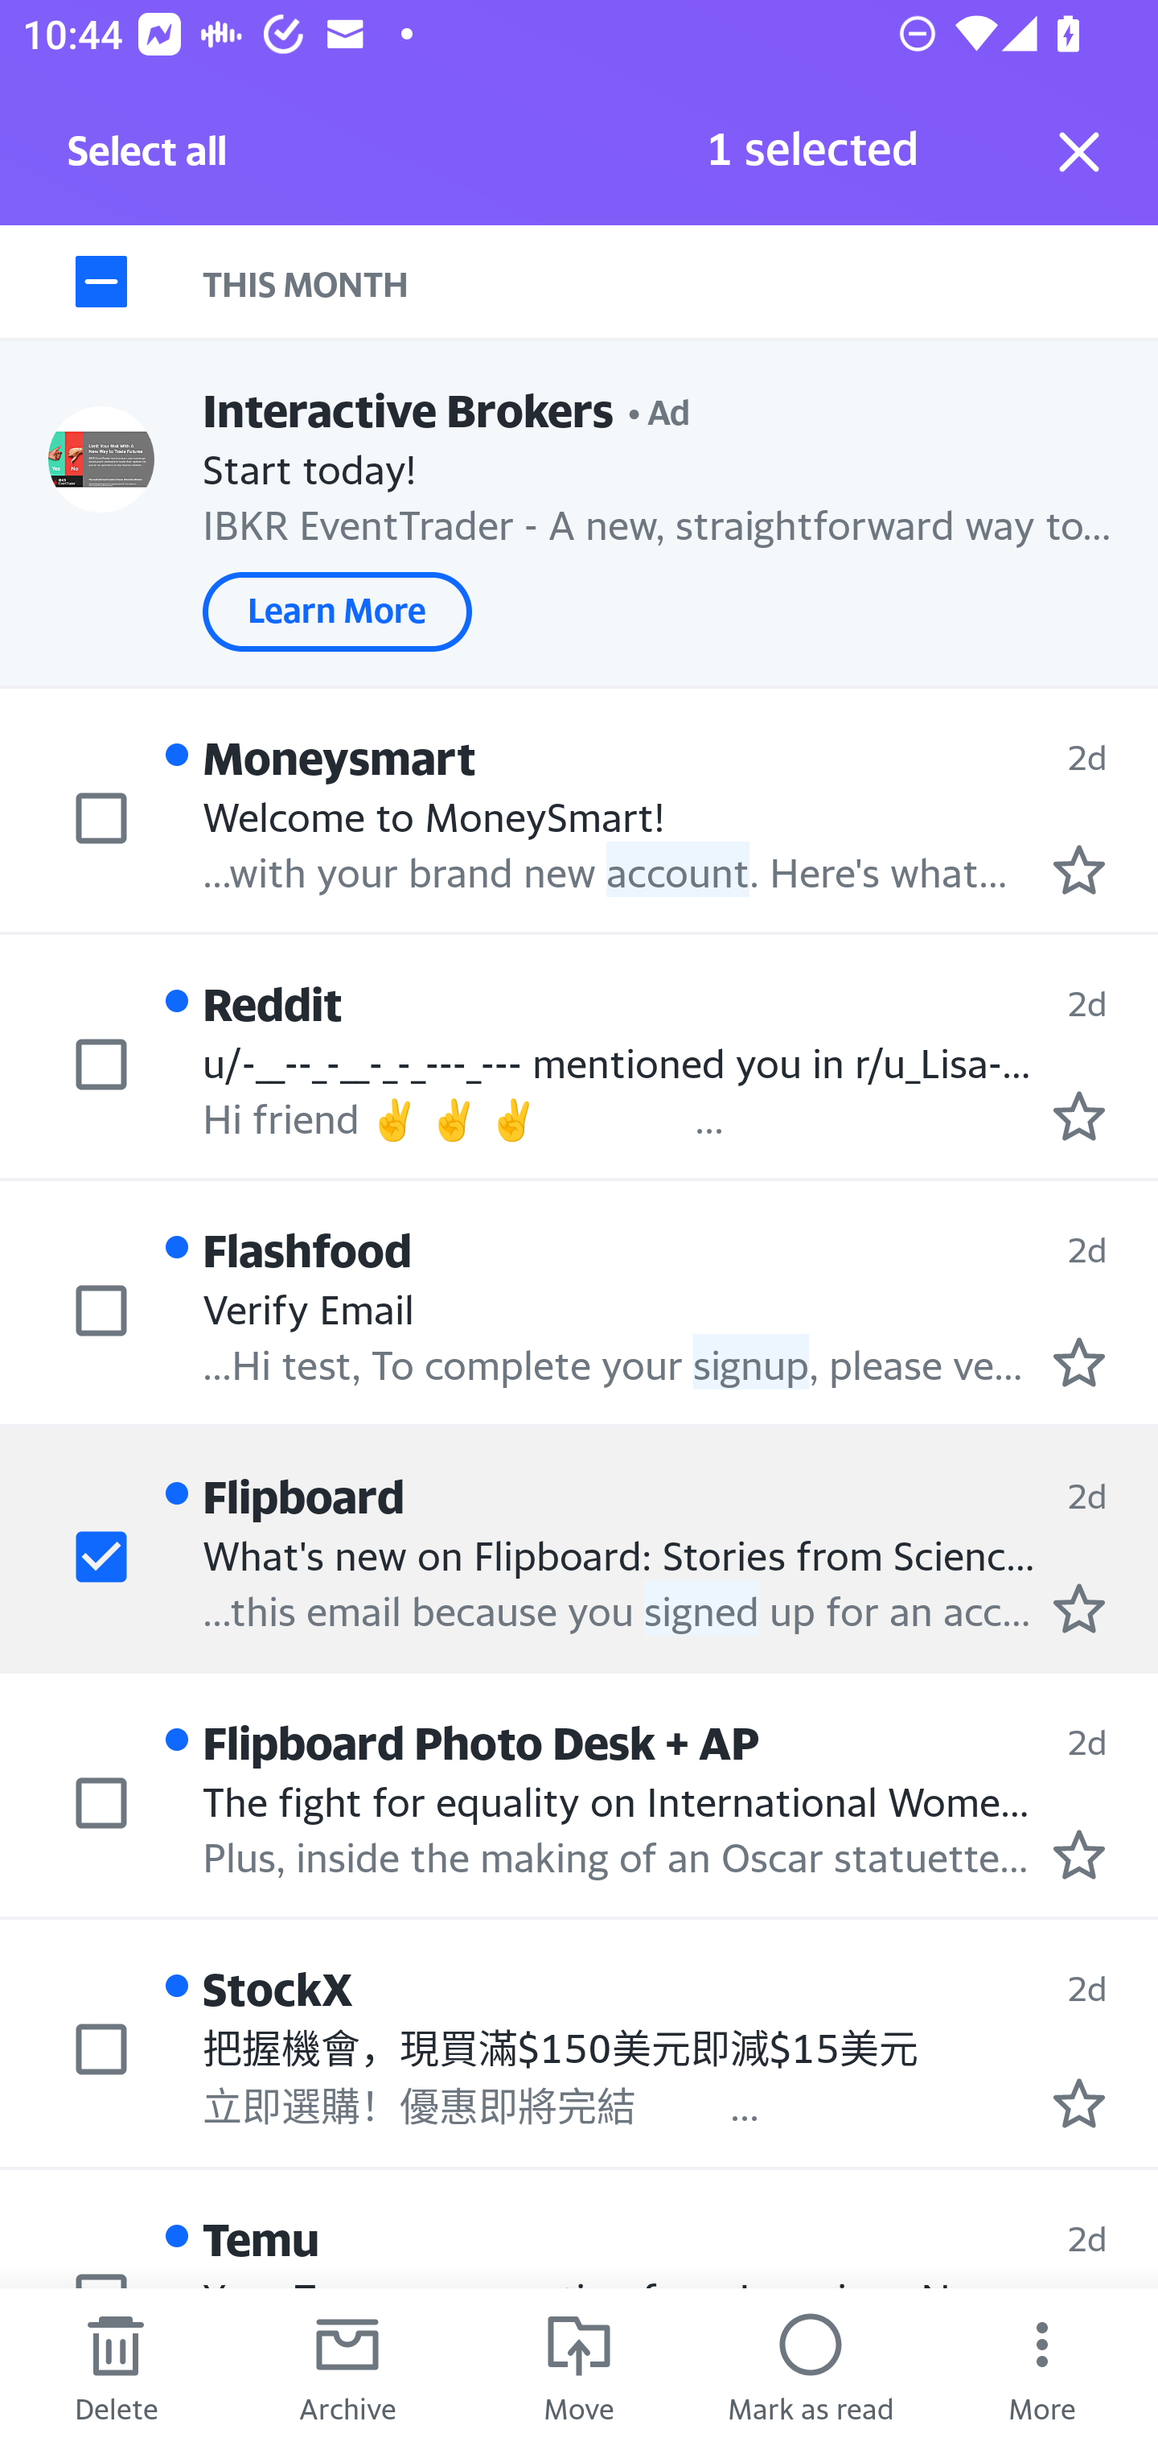  What do you see at coordinates (680, 282) in the screenshot?
I see `THIS MONTH` at bounding box center [680, 282].